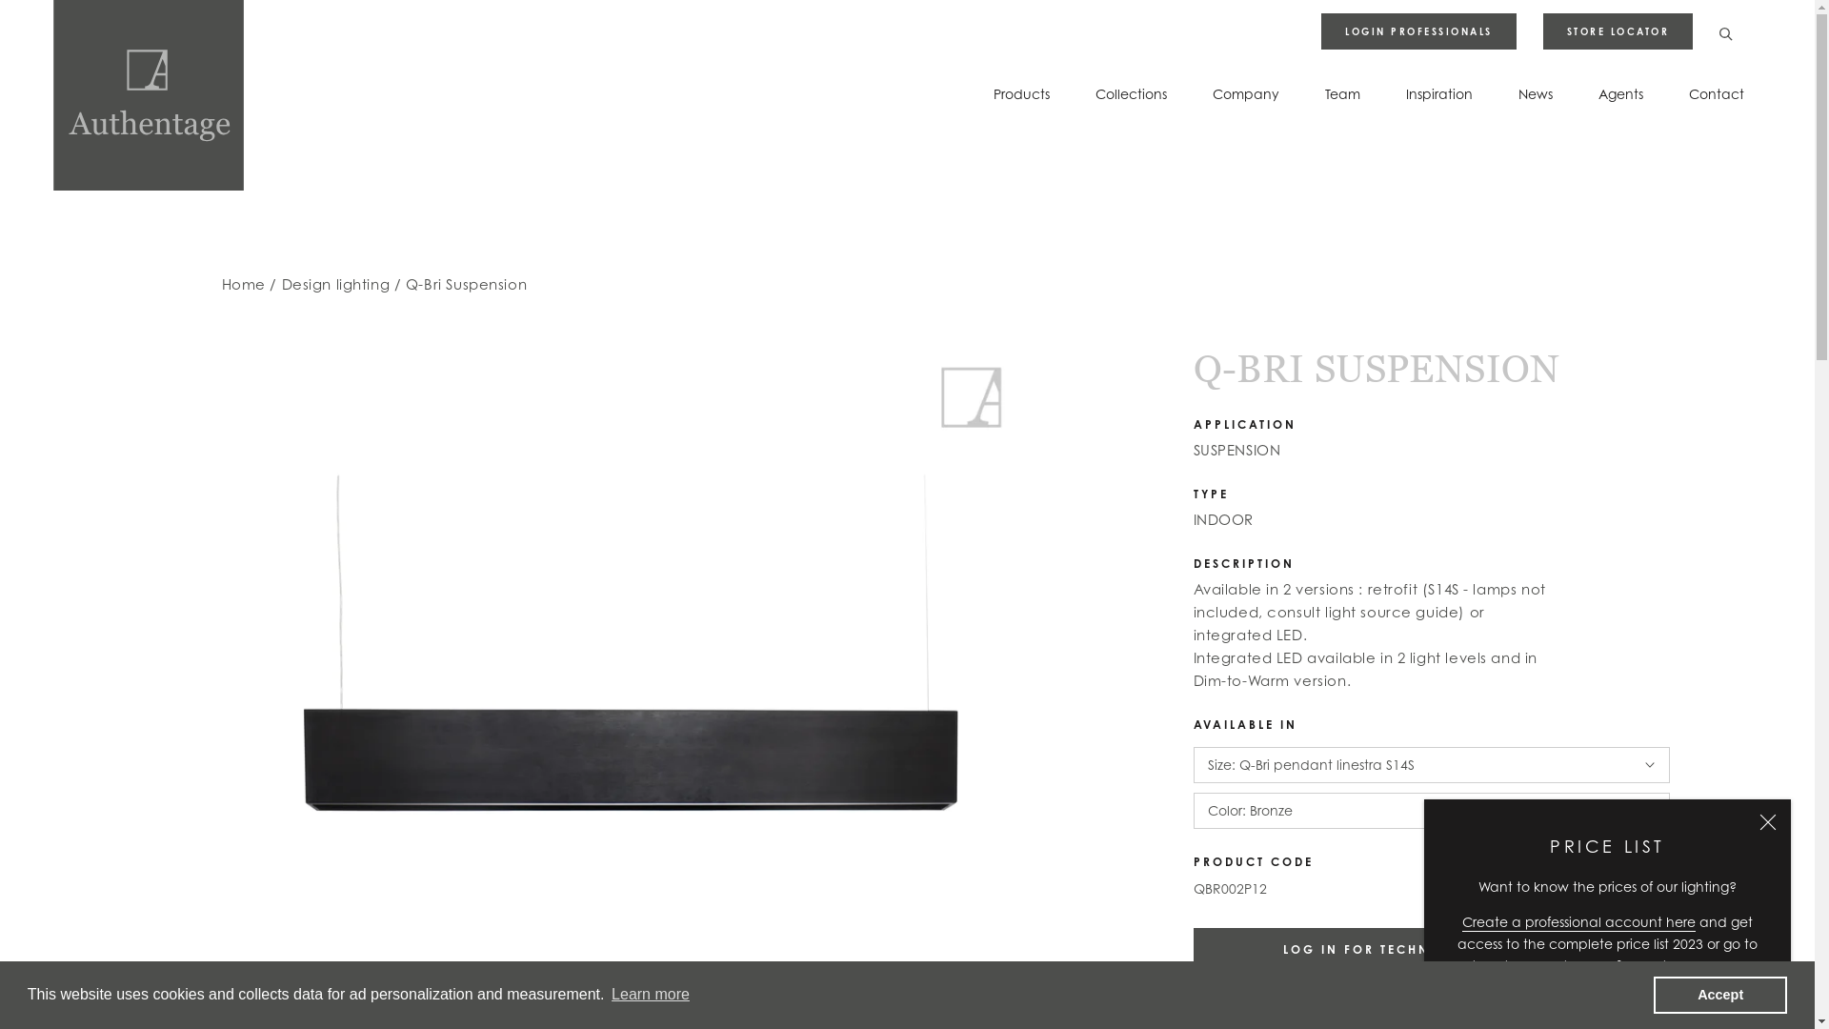 Image resolution: width=1829 pixels, height=1029 pixels. What do you see at coordinates (1717, 93) in the screenshot?
I see `Contact
Contact` at bounding box center [1717, 93].